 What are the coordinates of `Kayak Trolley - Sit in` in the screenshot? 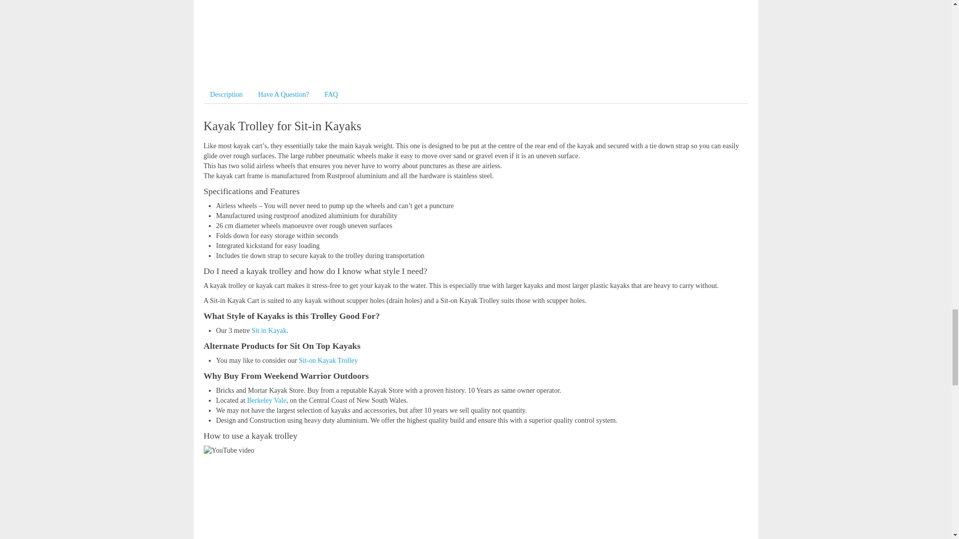 It's located at (229, 450).